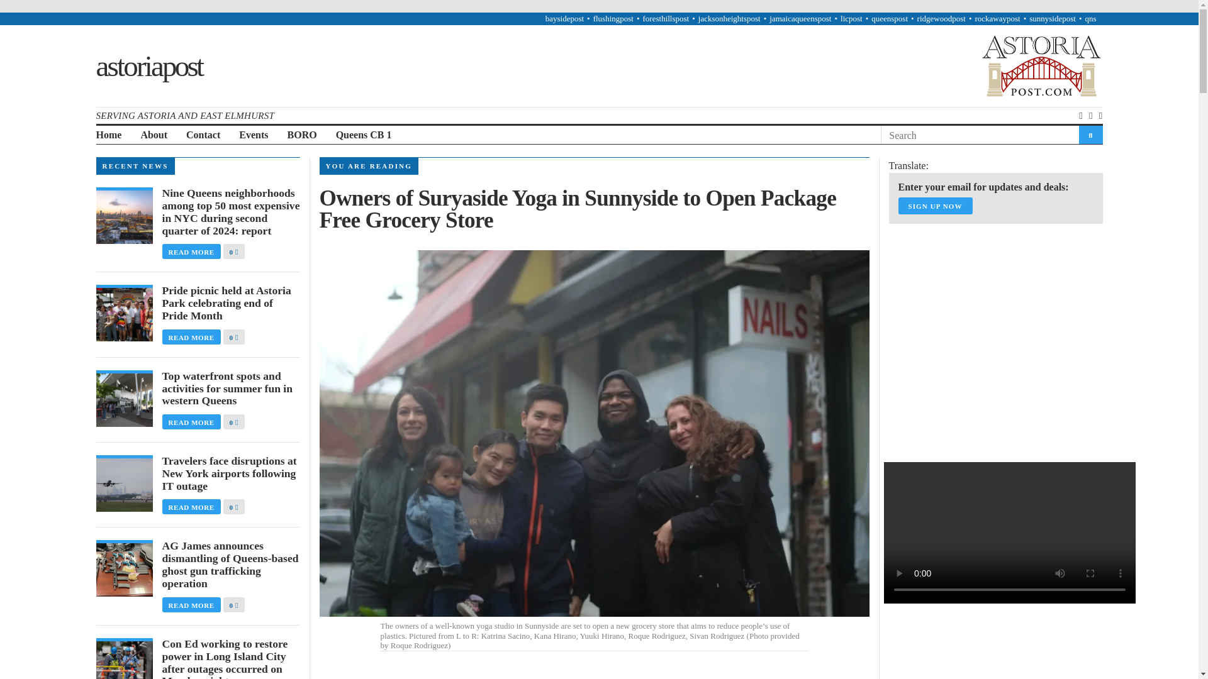 The image size is (1208, 679). I want to click on 3rd party ad content, so click(983, 312).